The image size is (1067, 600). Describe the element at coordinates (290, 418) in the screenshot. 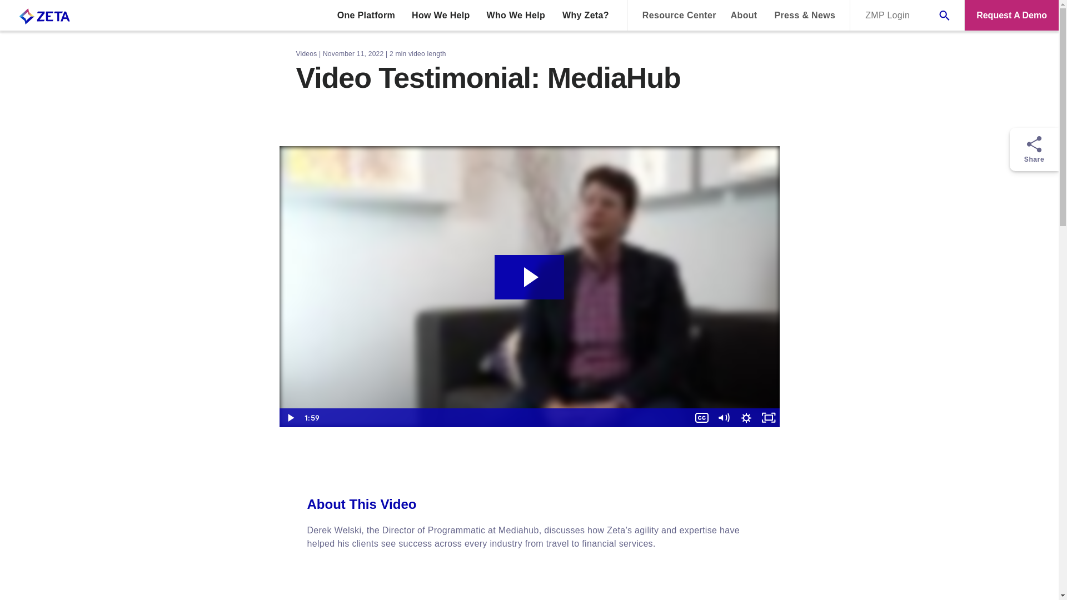

I see `Play Video` at that location.